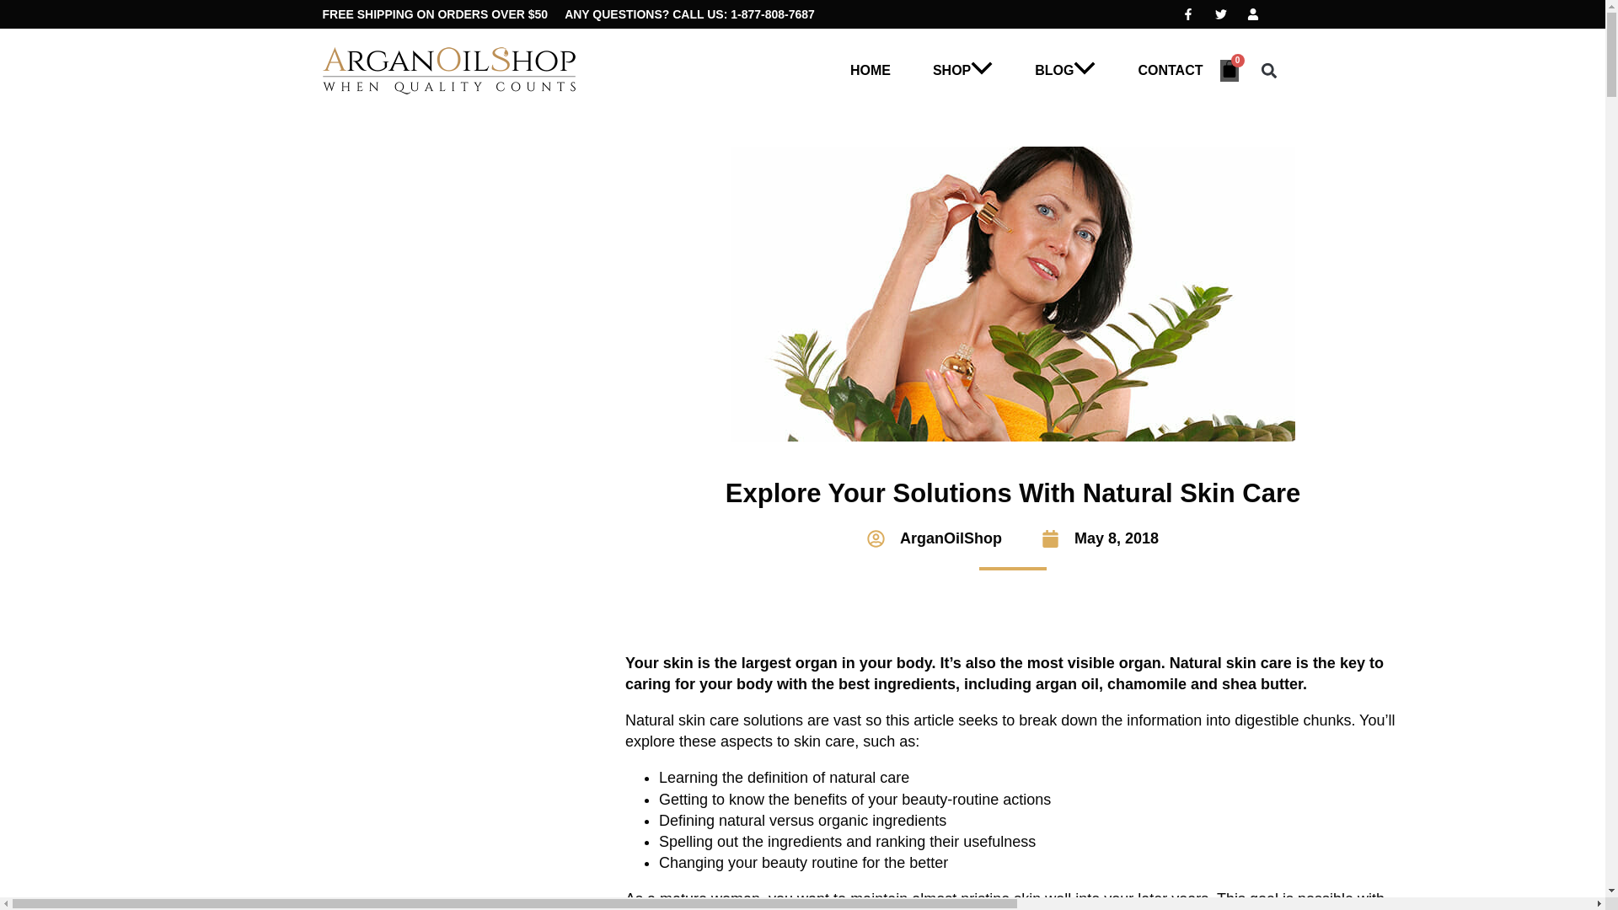  What do you see at coordinates (962, 70) in the screenshot?
I see `SHOP` at bounding box center [962, 70].